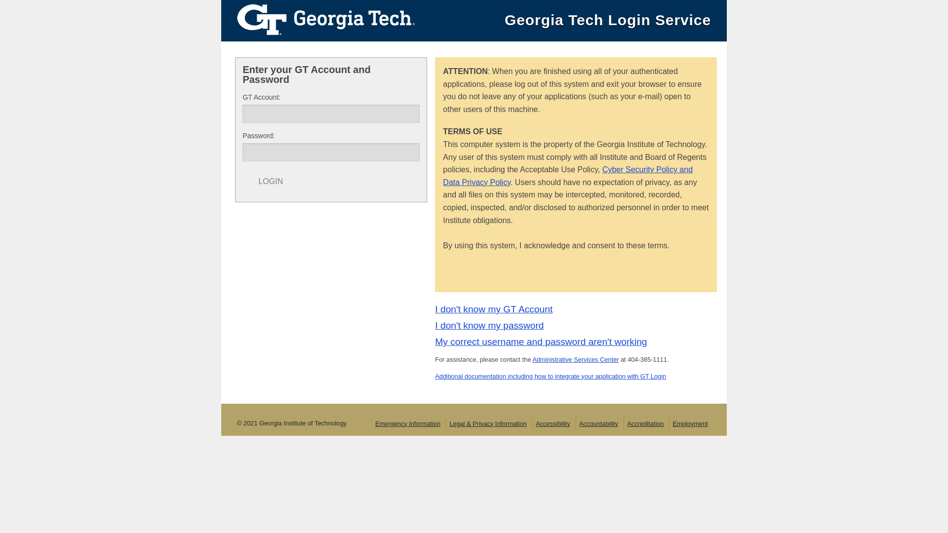 The height and width of the screenshot is (533, 948). I want to click on Georgia Institute of Technology, so click(318, 19).